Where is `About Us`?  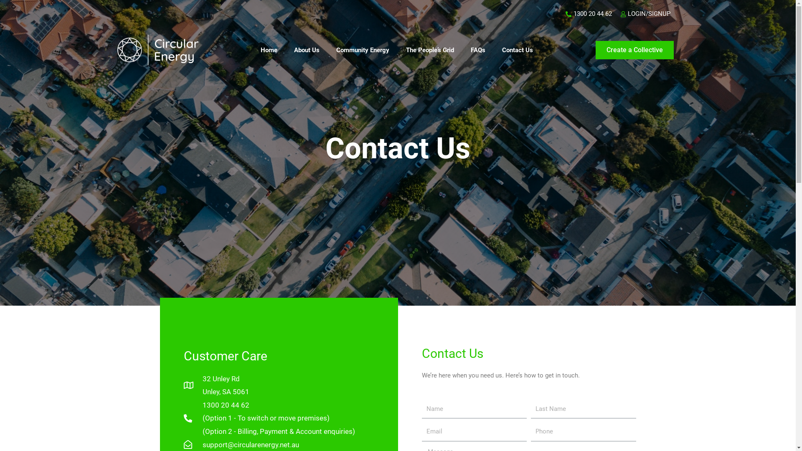 About Us is located at coordinates (307, 50).